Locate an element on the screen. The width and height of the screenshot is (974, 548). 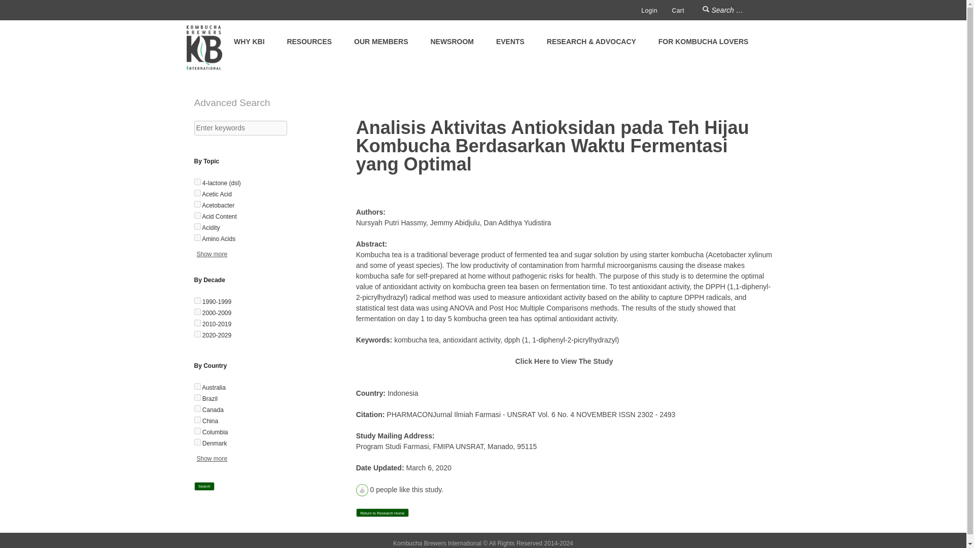
EVENTS is located at coordinates (510, 42).